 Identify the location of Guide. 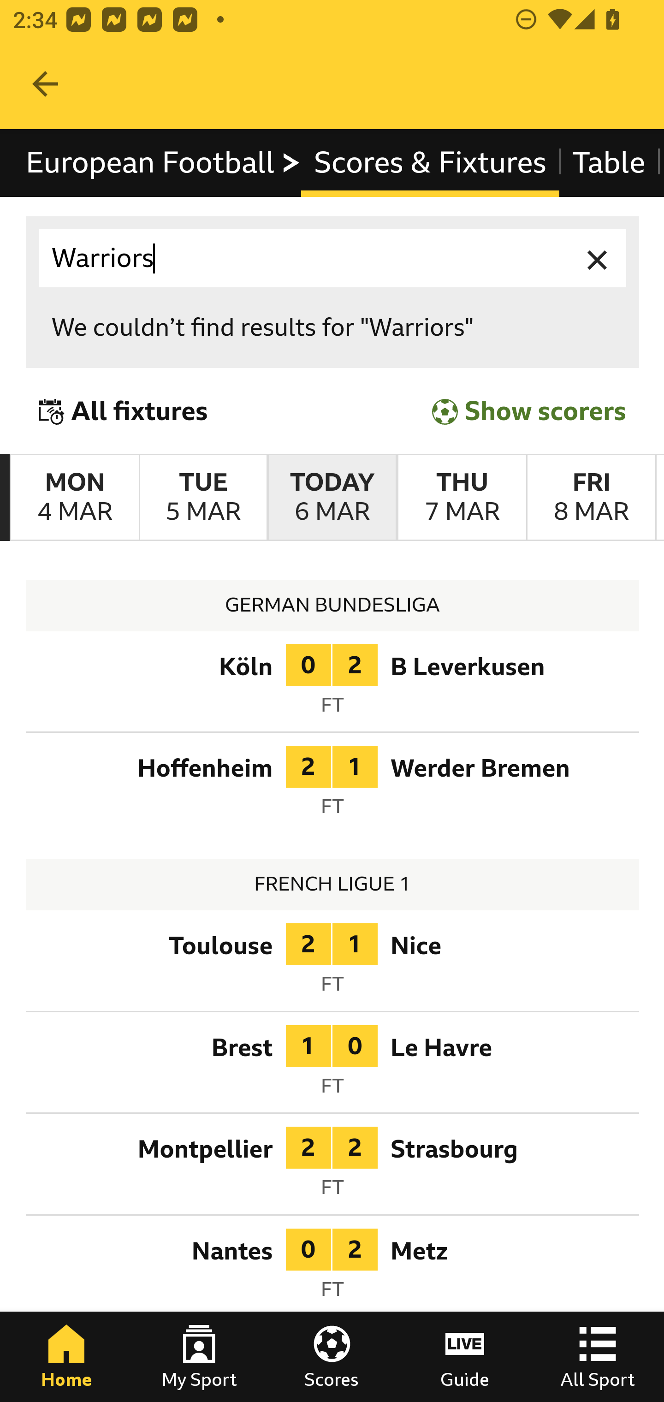
(465, 1357).